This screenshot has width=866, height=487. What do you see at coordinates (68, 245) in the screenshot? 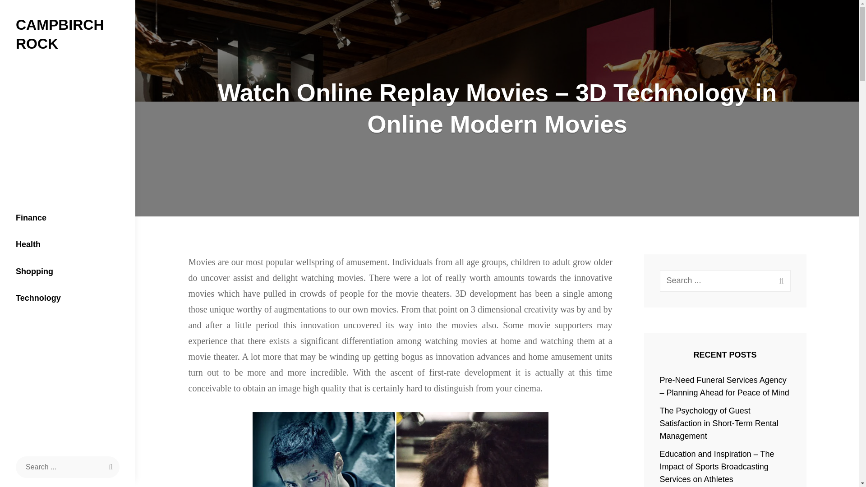
I see `Health` at bounding box center [68, 245].